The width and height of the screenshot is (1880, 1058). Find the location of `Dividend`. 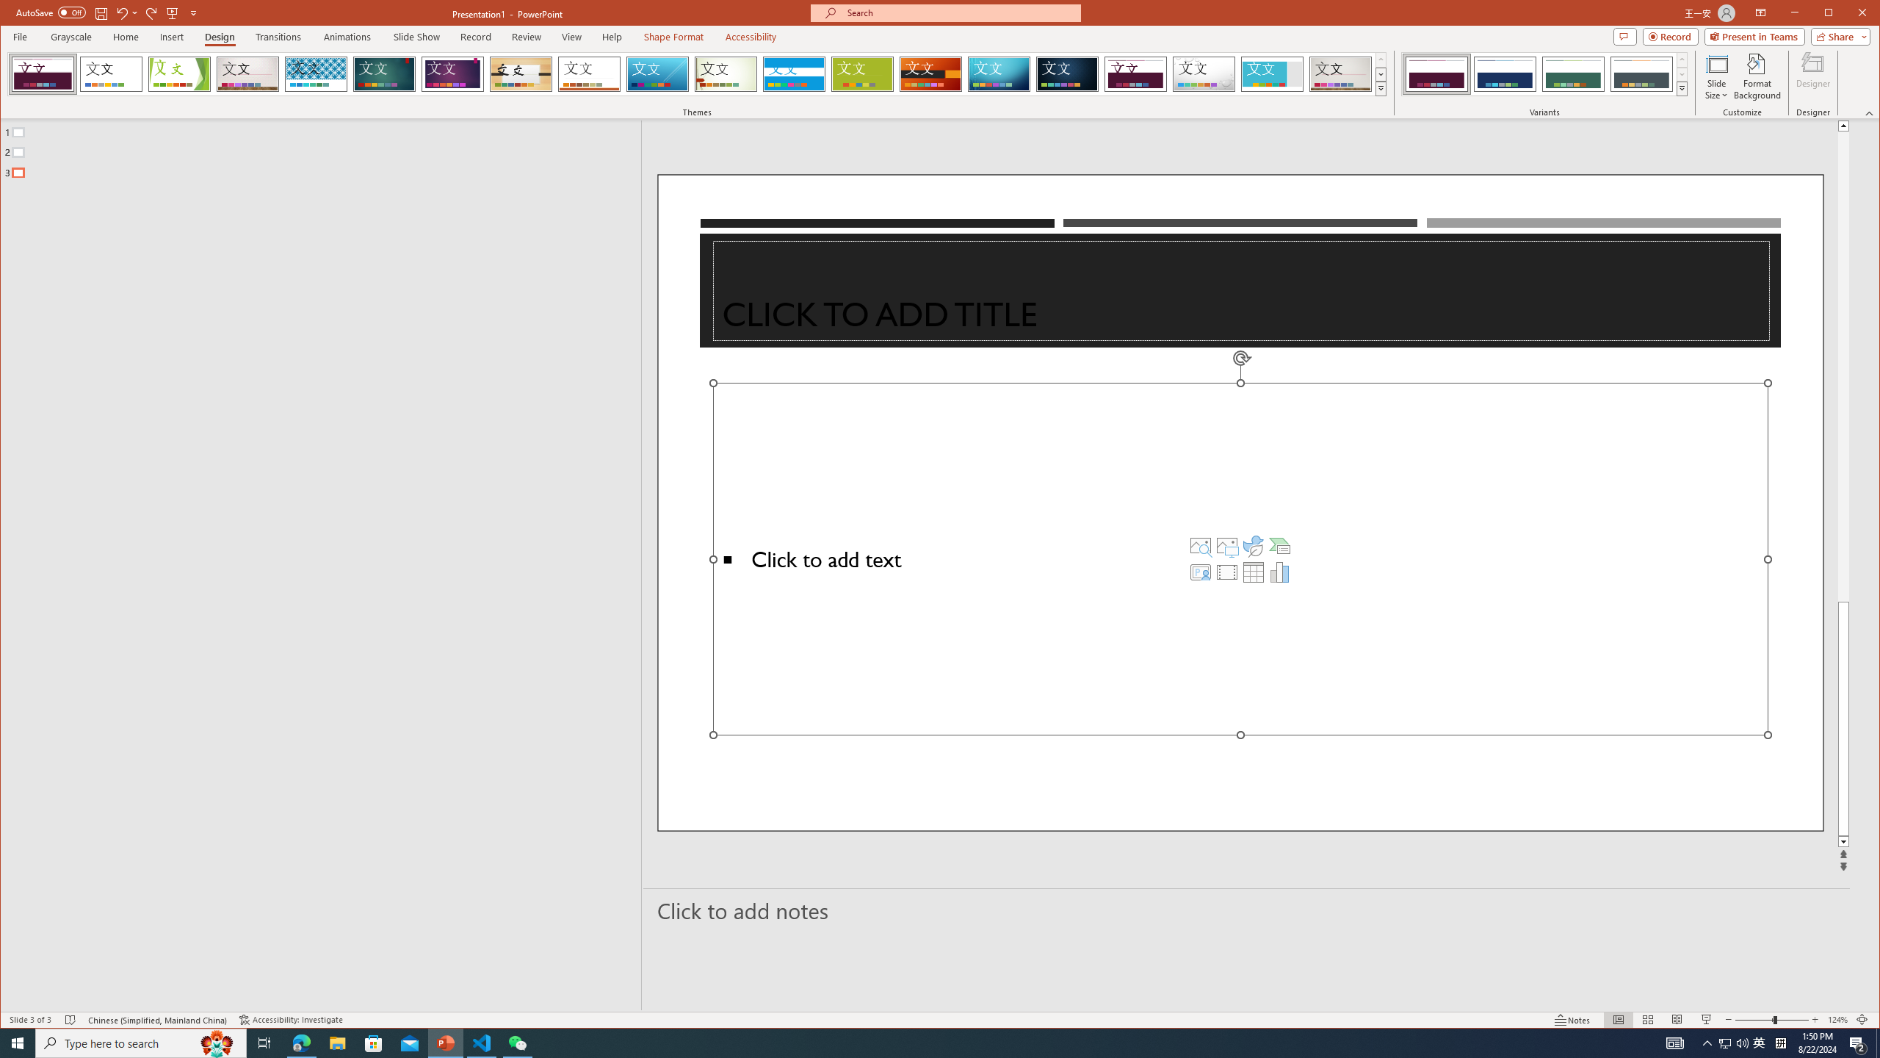

Dividend is located at coordinates (1135, 74).